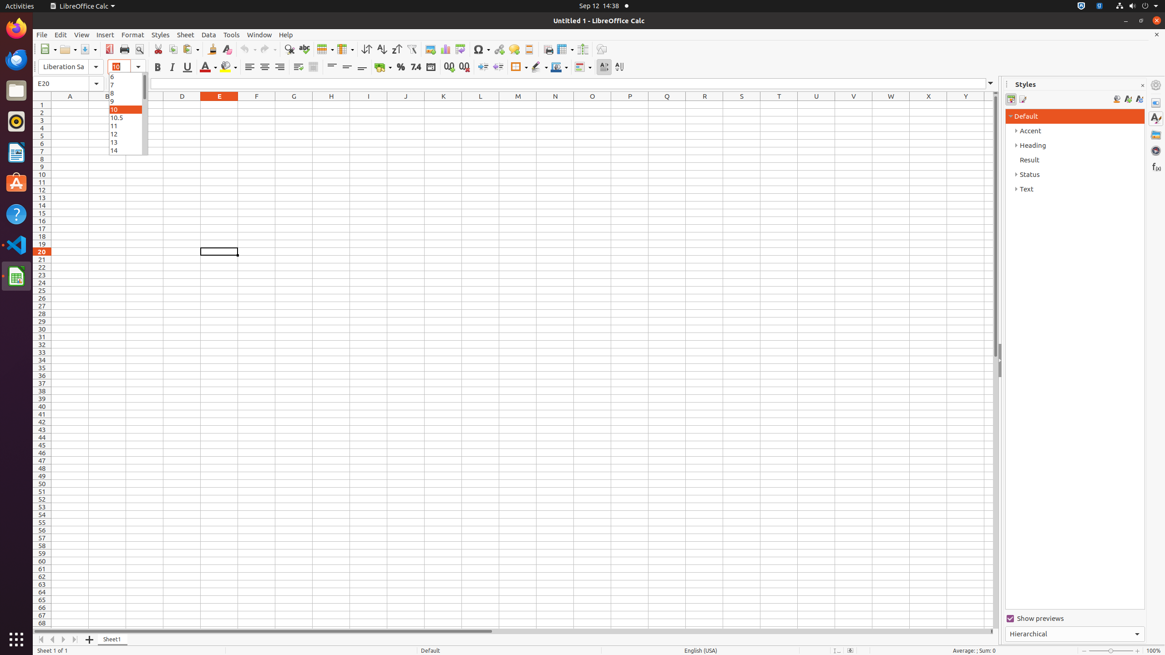  Describe the element at coordinates (82, 35) in the screenshot. I see `View` at that location.